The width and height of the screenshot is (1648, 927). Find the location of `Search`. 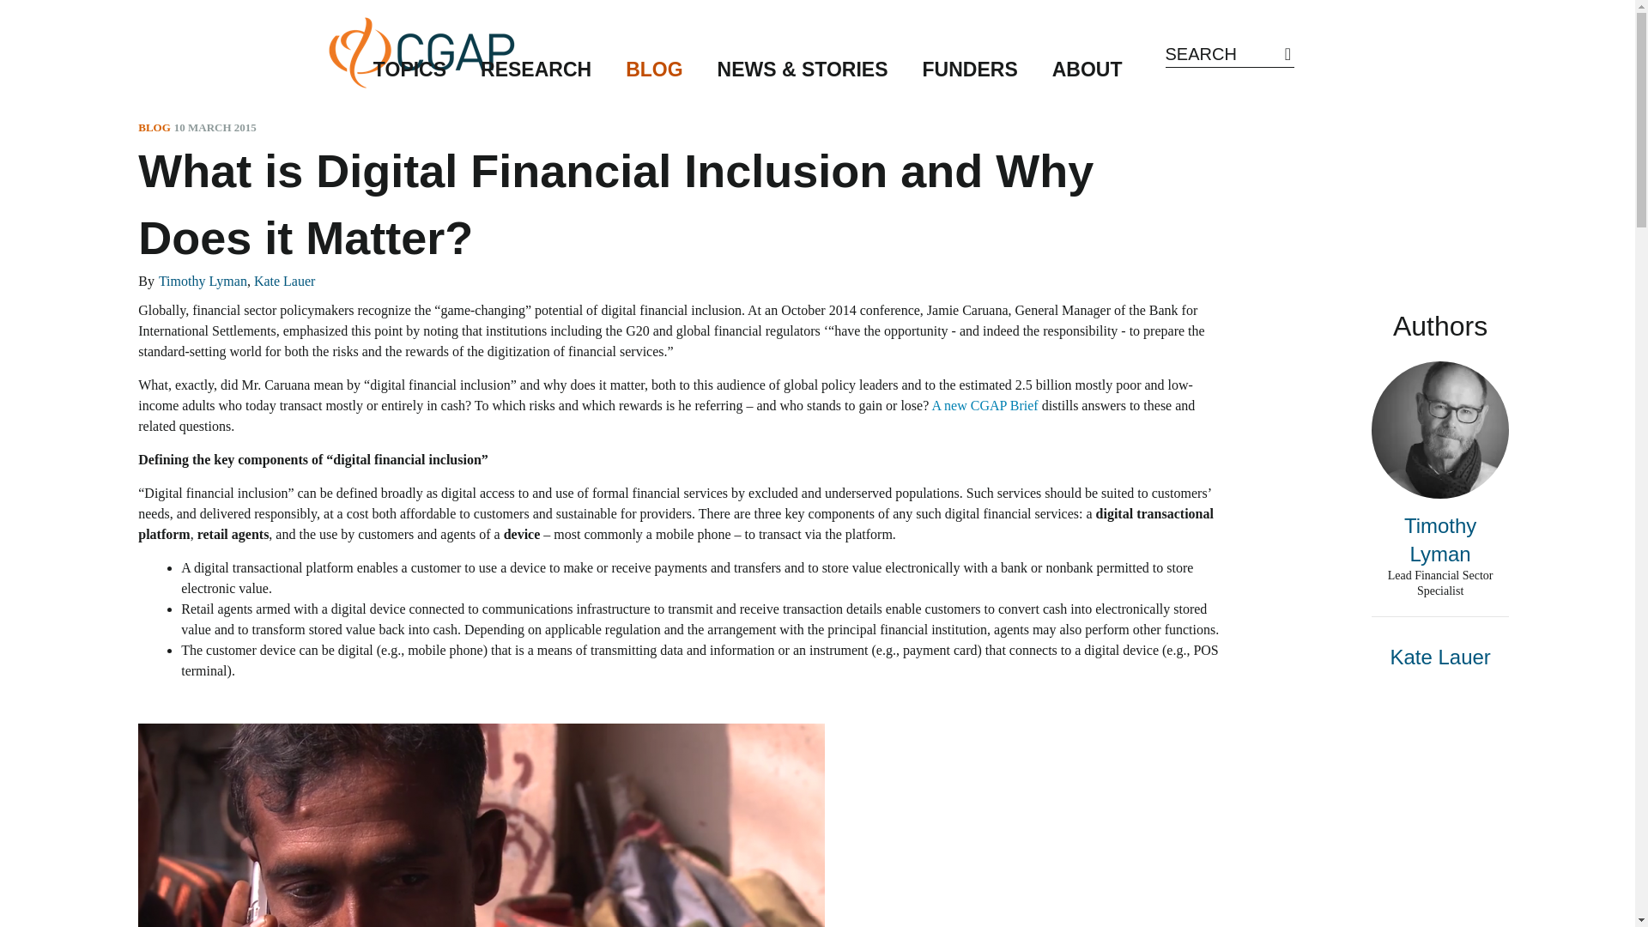

Search is located at coordinates (1287, 53).